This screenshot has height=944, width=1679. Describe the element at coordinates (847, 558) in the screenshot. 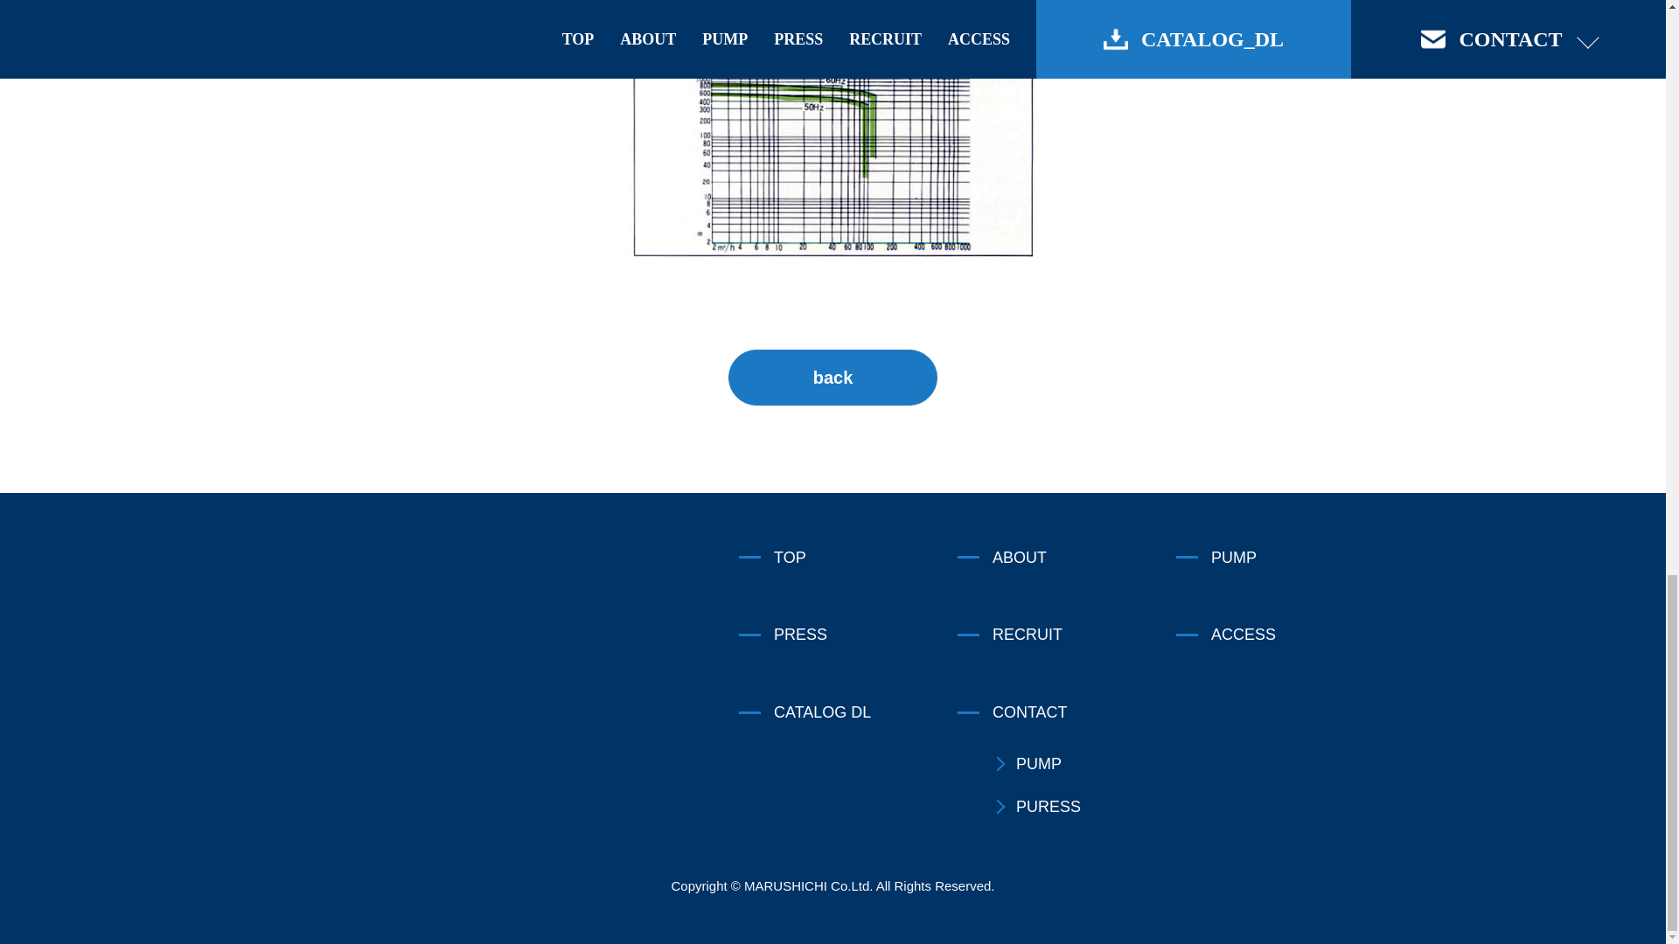

I see `TOP` at that location.